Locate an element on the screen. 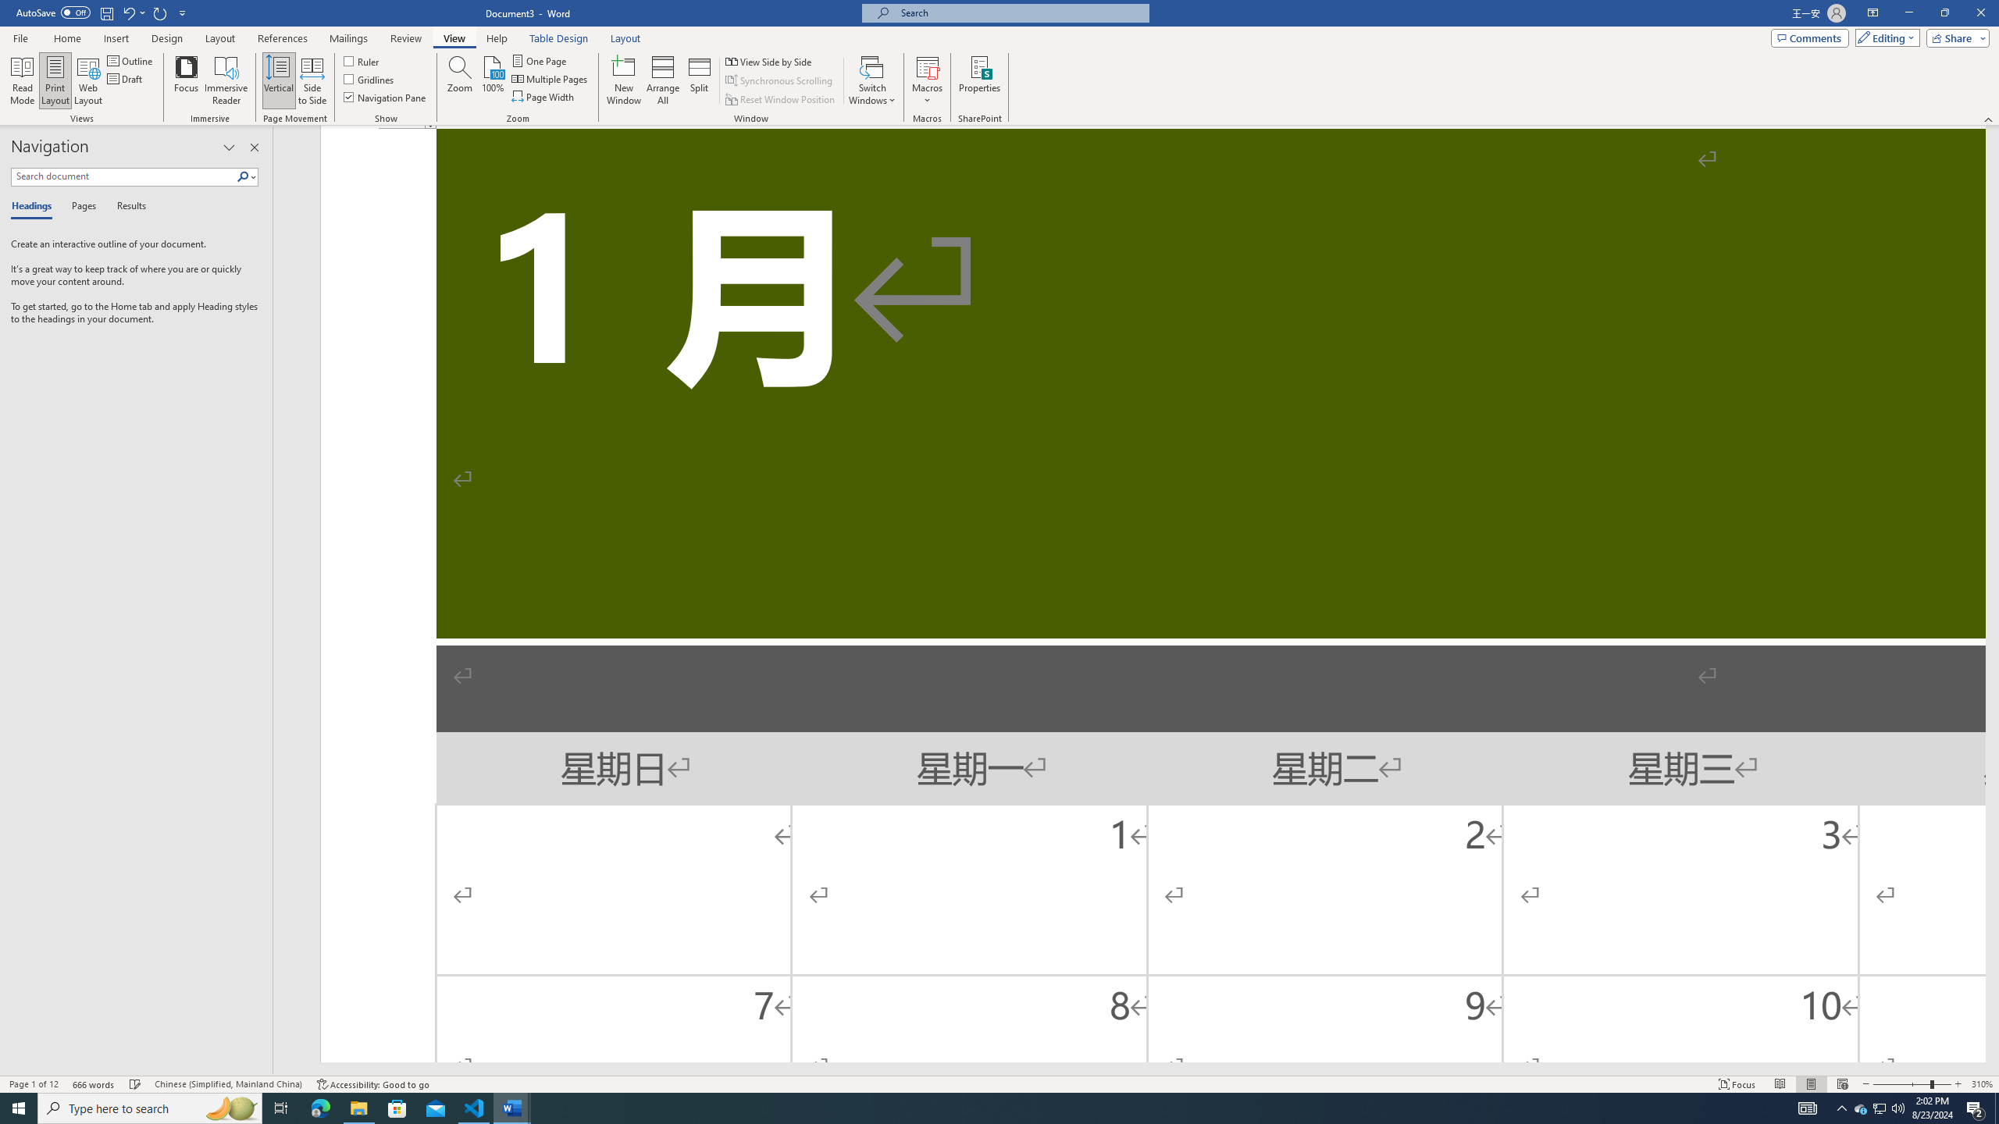  New Window is located at coordinates (625, 80).